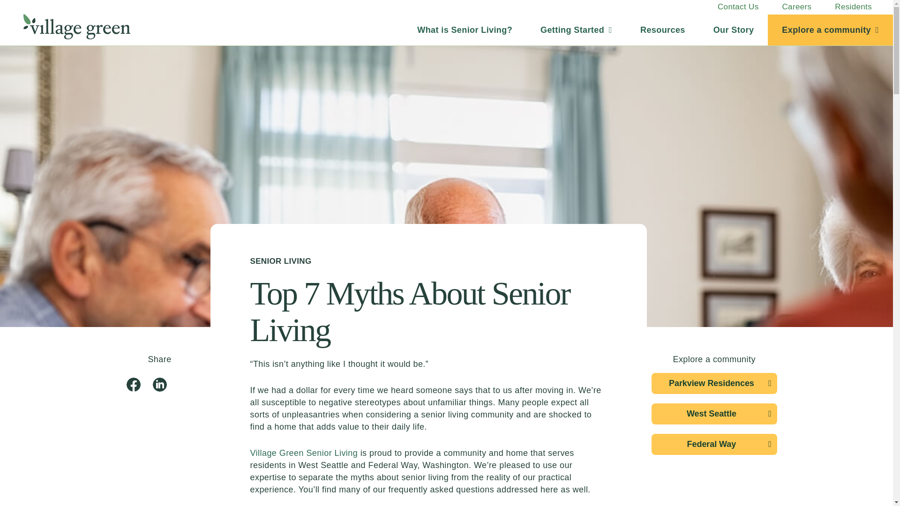 Image resolution: width=900 pixels, height=506 pixels. What do you see at coordinates (797, 7) in the screenshot?
I see `Careers` at bounding box center [797, 7].